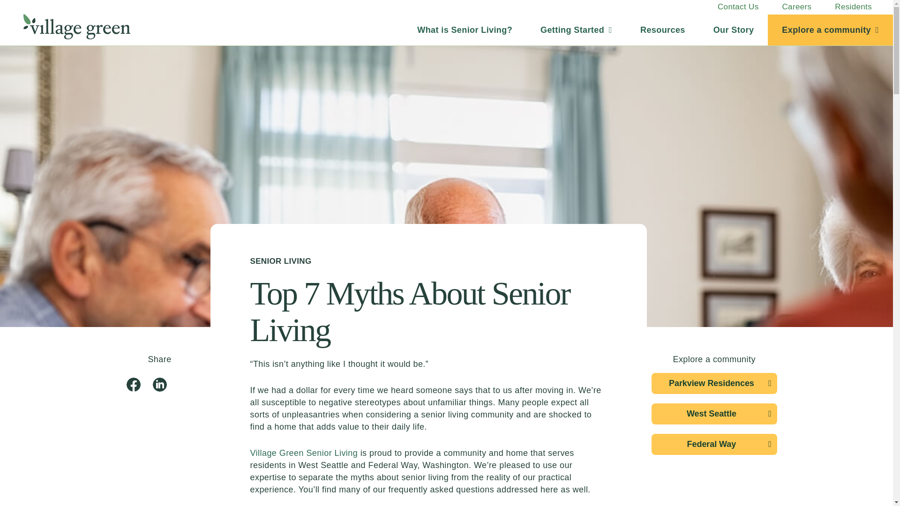 Image resolution: width=900 pixels, height=506 pixels. What do you see at coordinates (797, 7) in the screenshot?
I see `Careers` at bounding box center [797, 7].